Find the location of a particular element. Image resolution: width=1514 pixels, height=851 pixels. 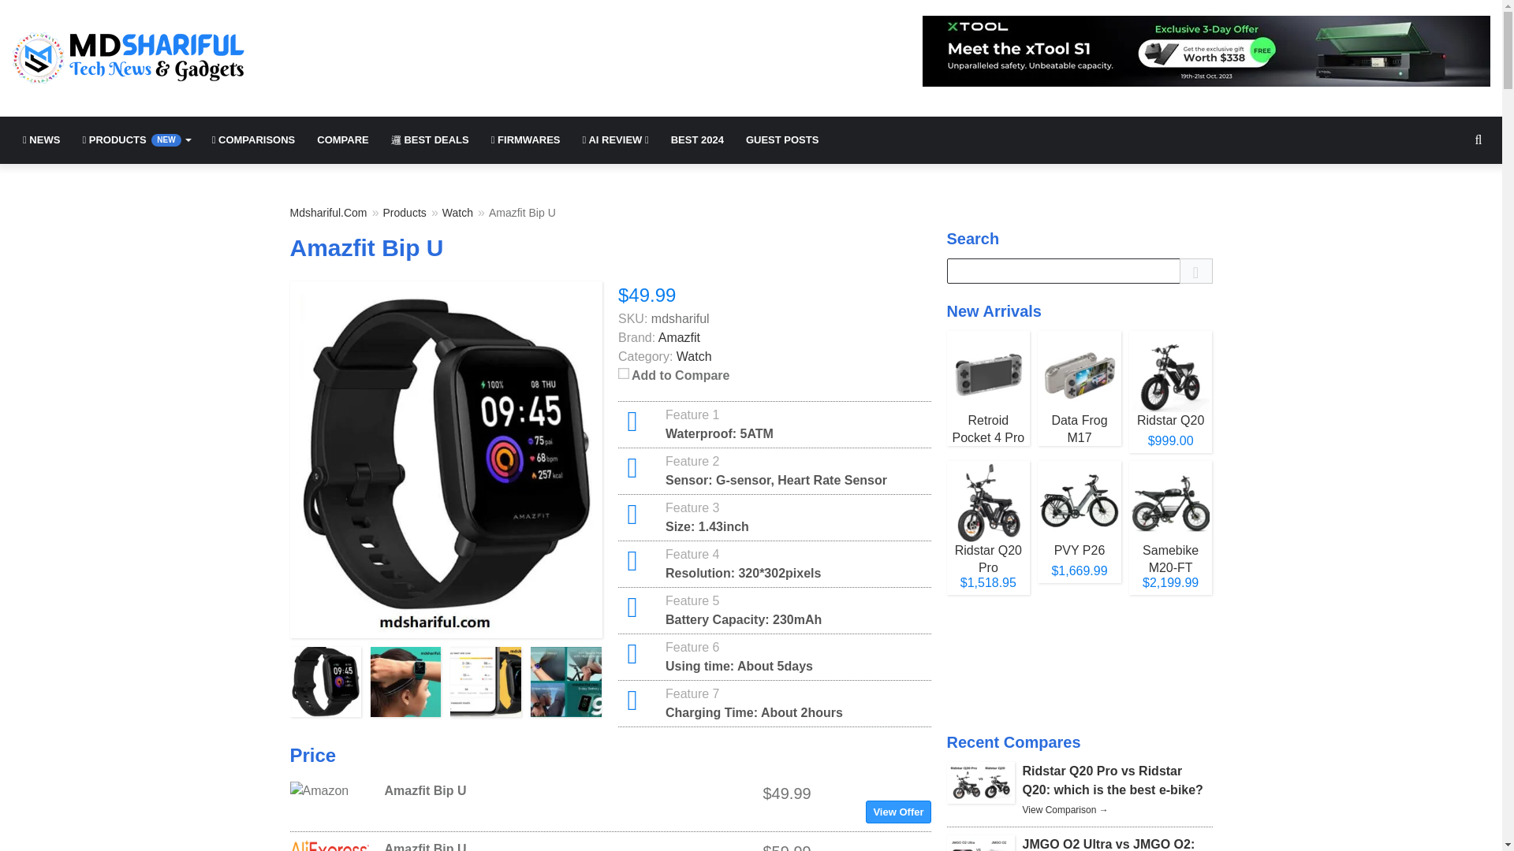

View Offer is located at coordinates (898, 812).